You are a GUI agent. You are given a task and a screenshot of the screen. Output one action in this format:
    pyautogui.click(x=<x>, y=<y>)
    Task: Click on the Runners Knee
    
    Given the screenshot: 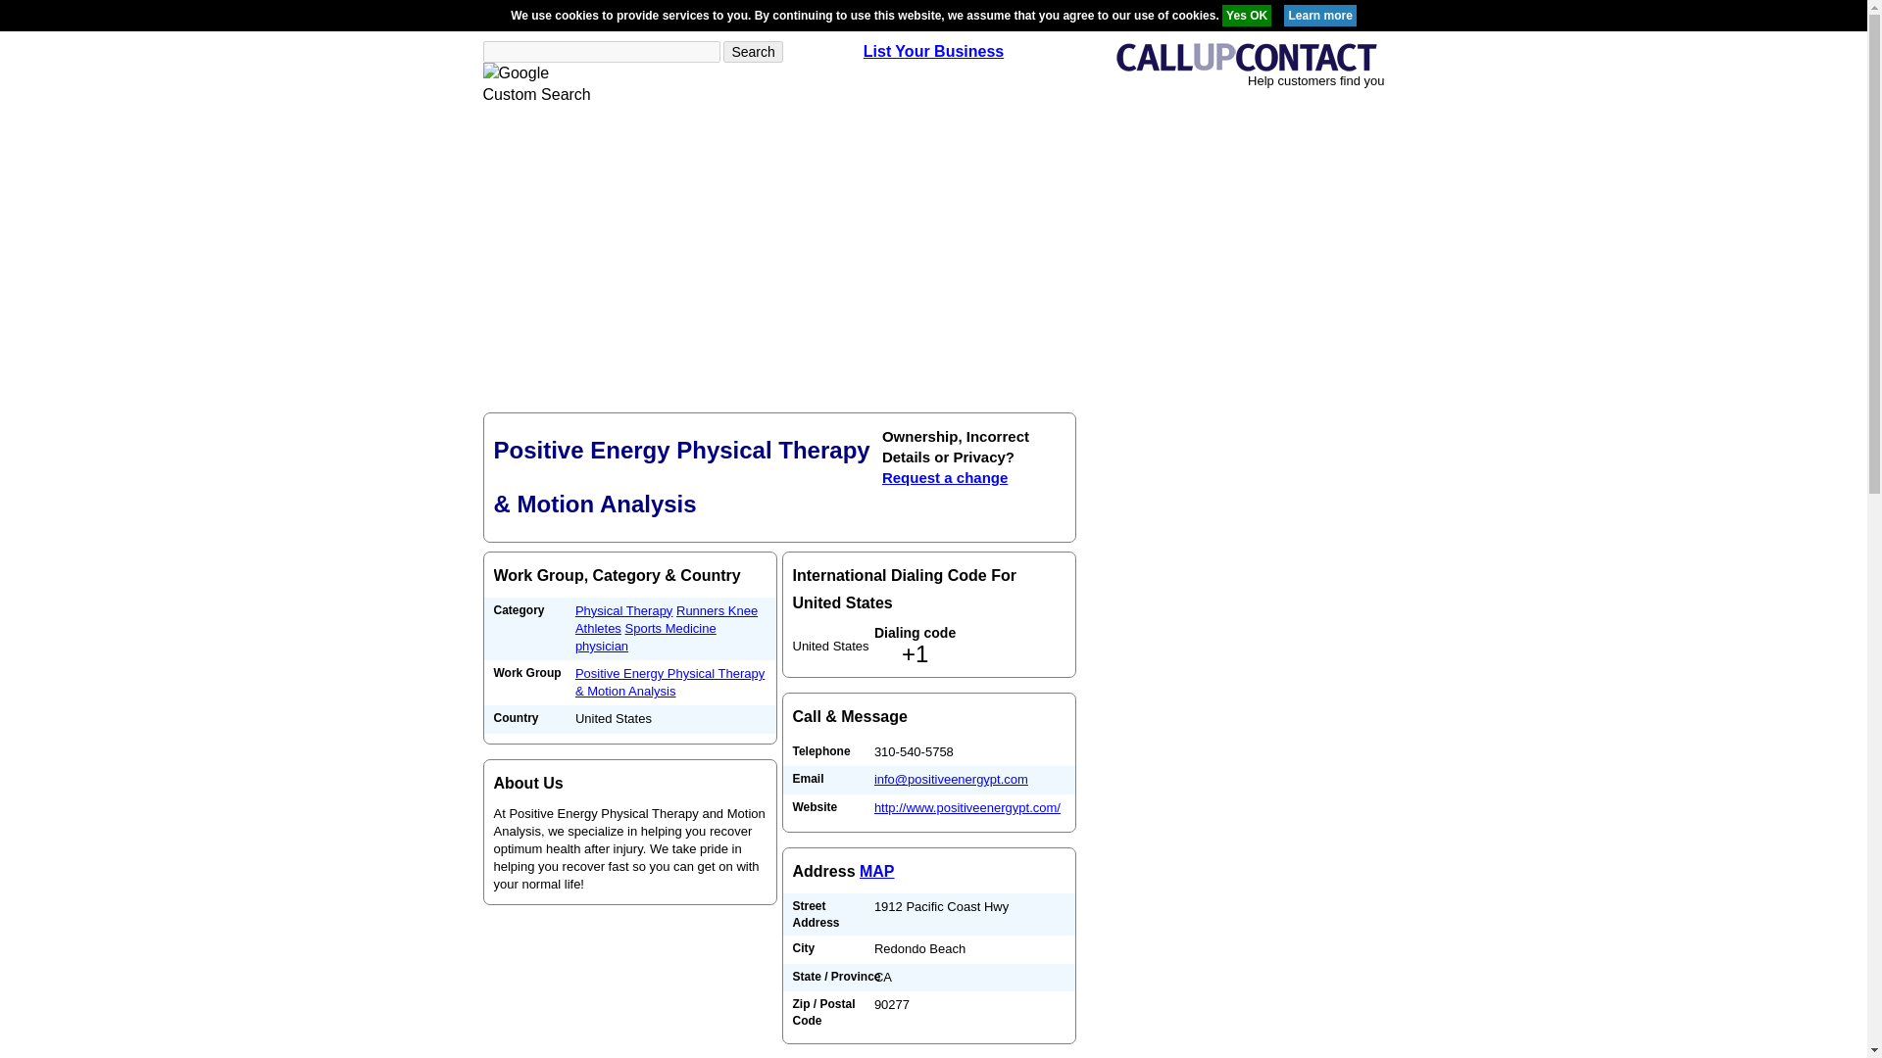 What is the action you would take?
    pyautogui.click(x=717, y=609)
    